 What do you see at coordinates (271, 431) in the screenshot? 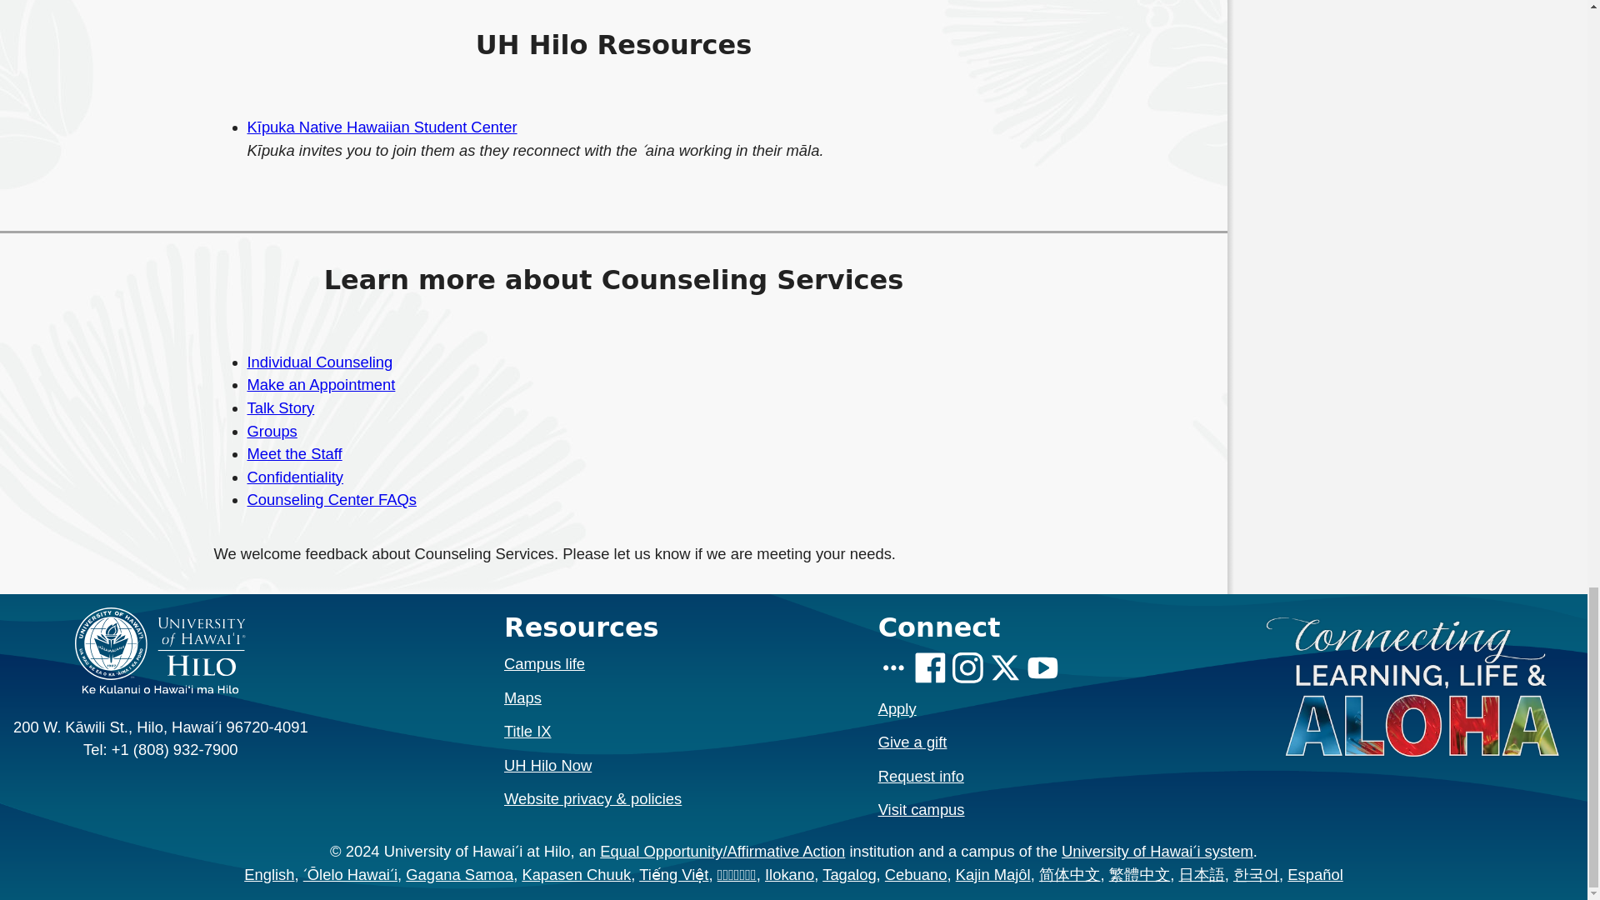
I see `Groups` at bounding box center [271, 431].